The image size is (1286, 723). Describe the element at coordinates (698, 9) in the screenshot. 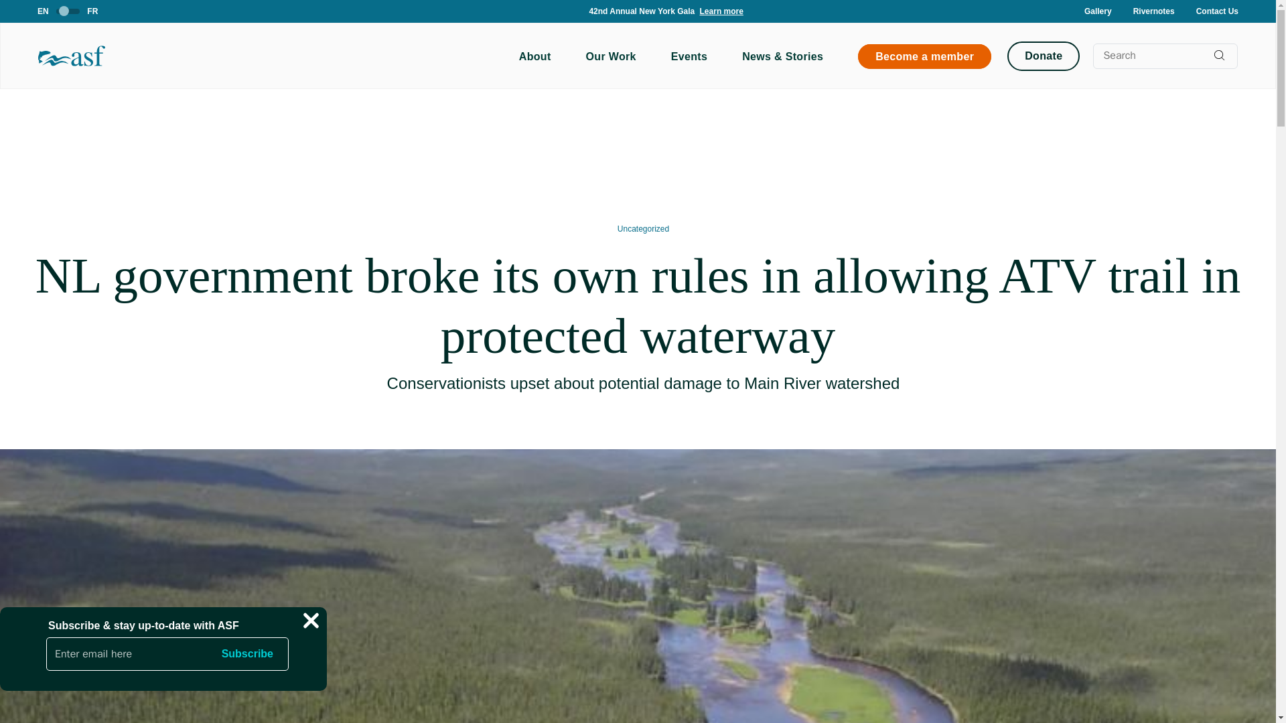

I see `Learn more` at that location.